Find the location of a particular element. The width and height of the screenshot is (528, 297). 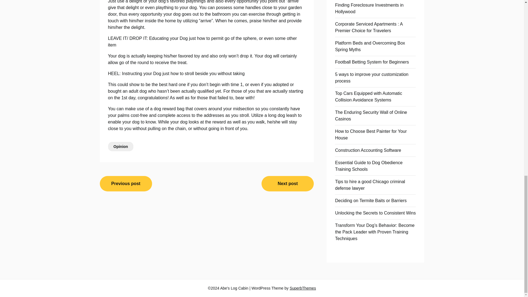

Unlocking the Secrets to Consistent Wins is located at coordinates (375, 213).